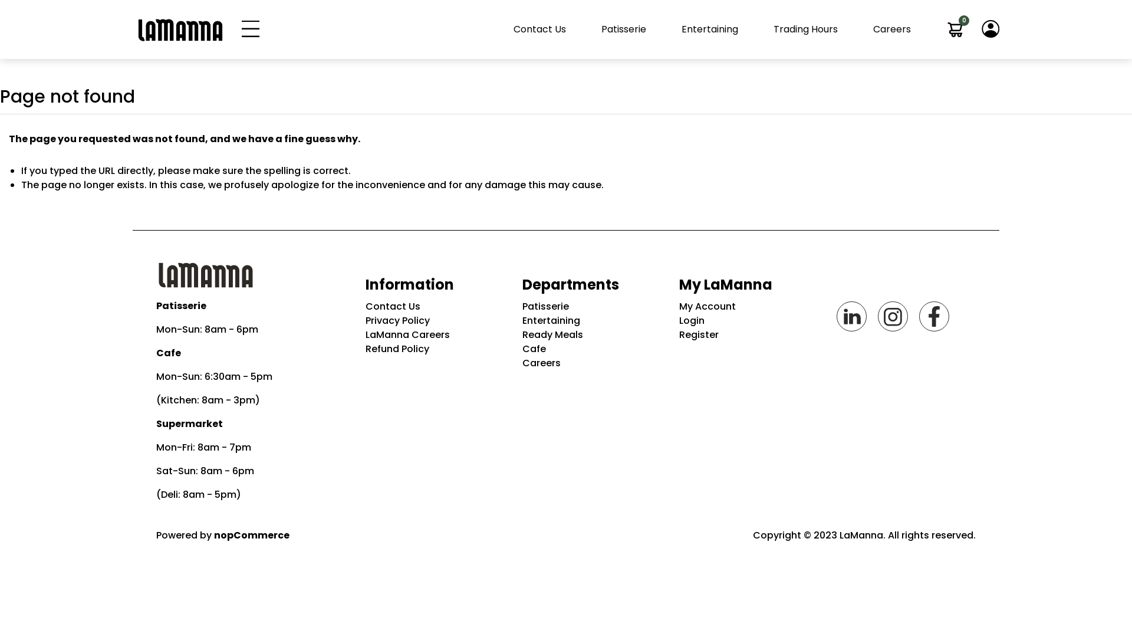  I want to click on Careers, so click(892, 29).